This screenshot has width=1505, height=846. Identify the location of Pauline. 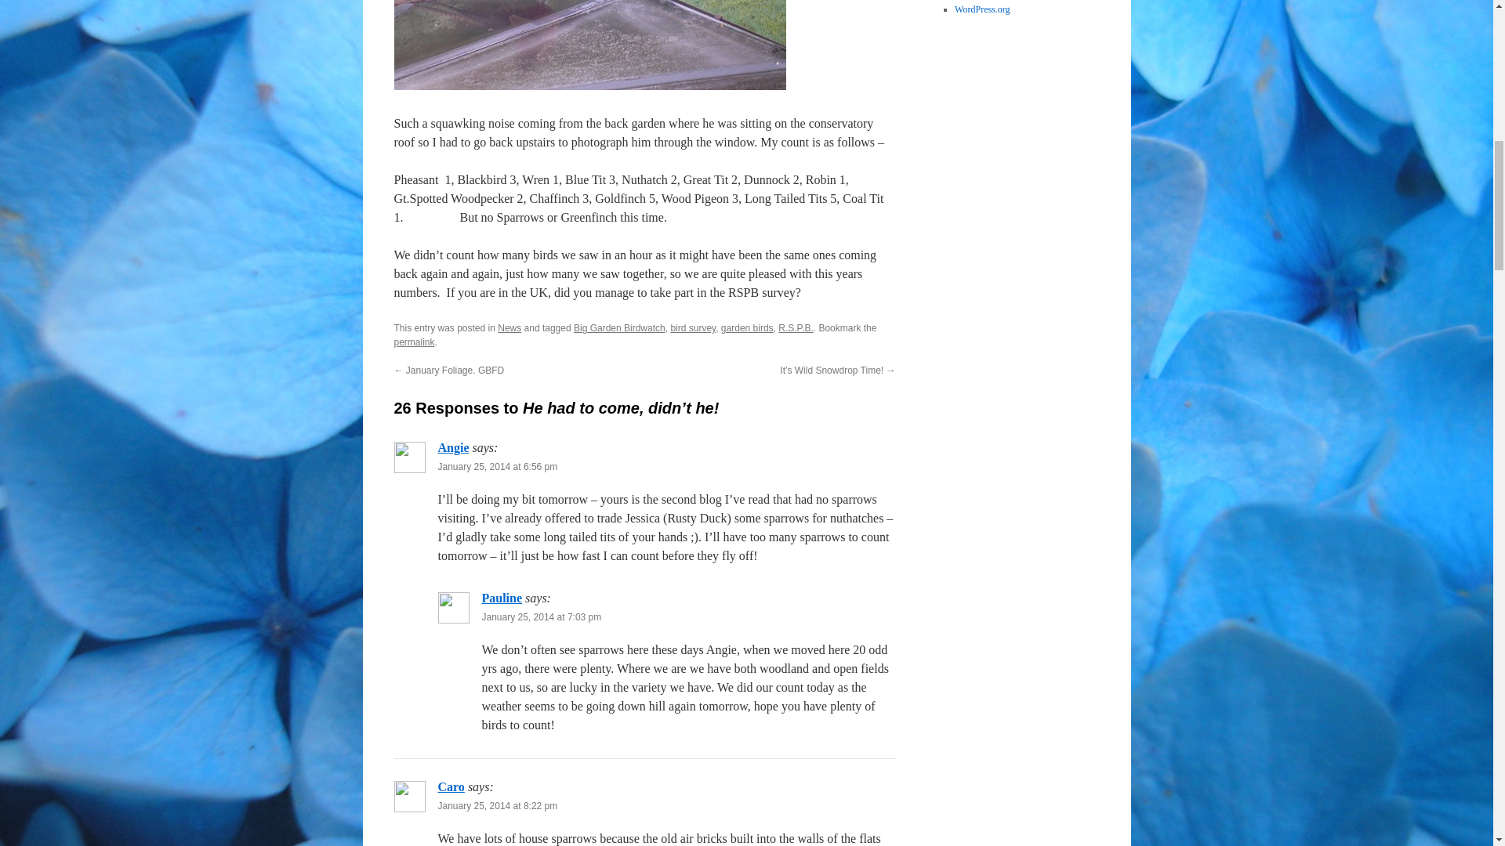
(502, 598).